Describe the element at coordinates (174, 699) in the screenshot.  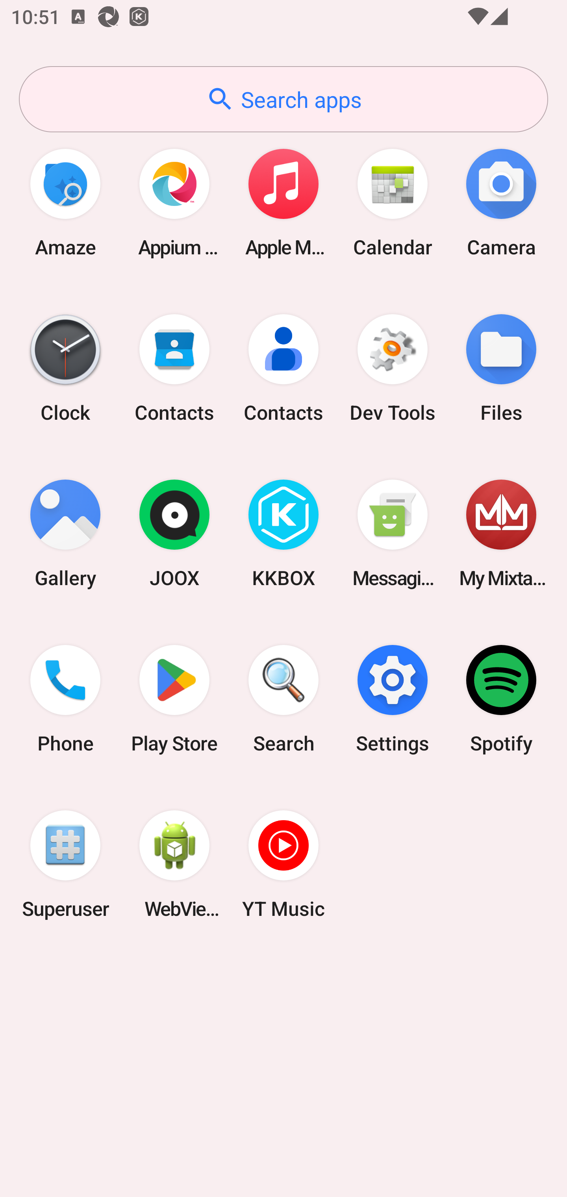
I see `Play Store` at that location.